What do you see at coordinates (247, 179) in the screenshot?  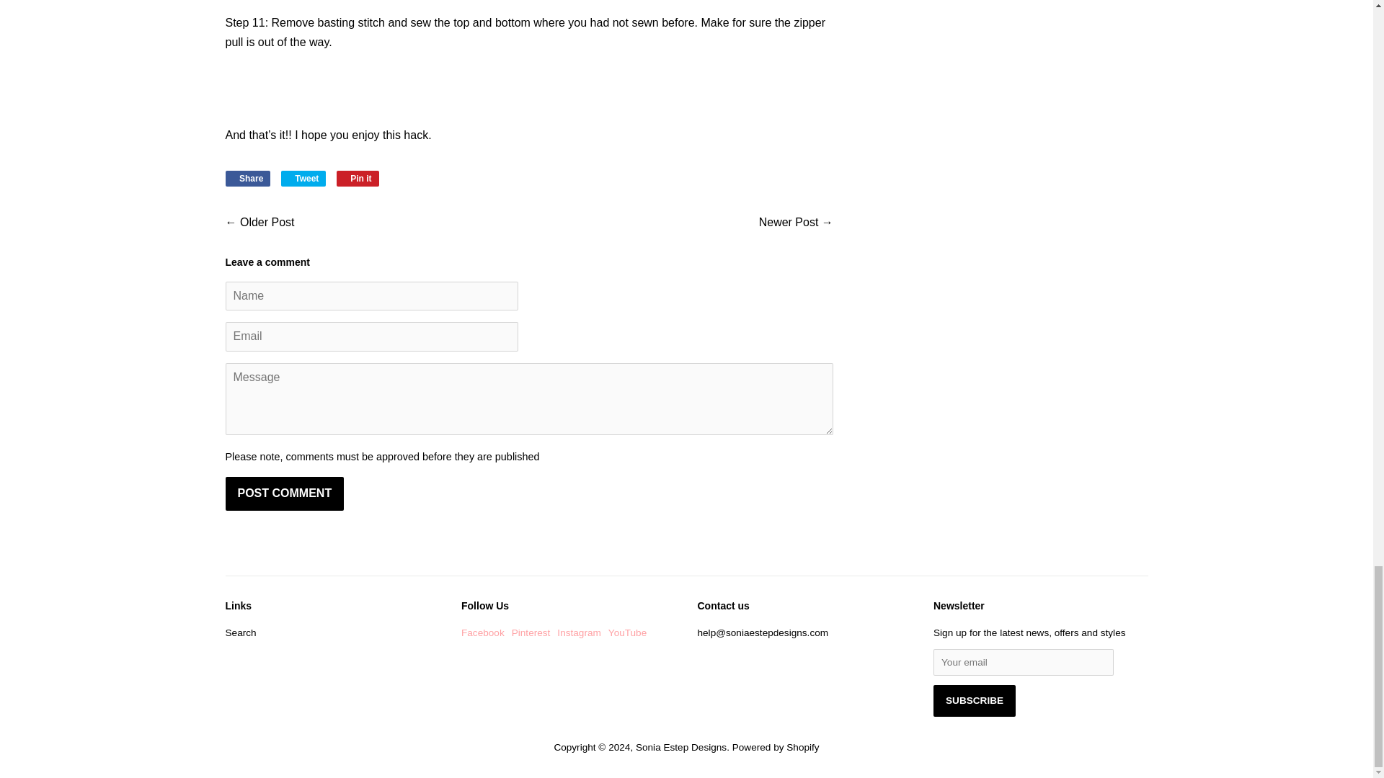 I see `Share on Facebook` at bounding box center [247, 179].